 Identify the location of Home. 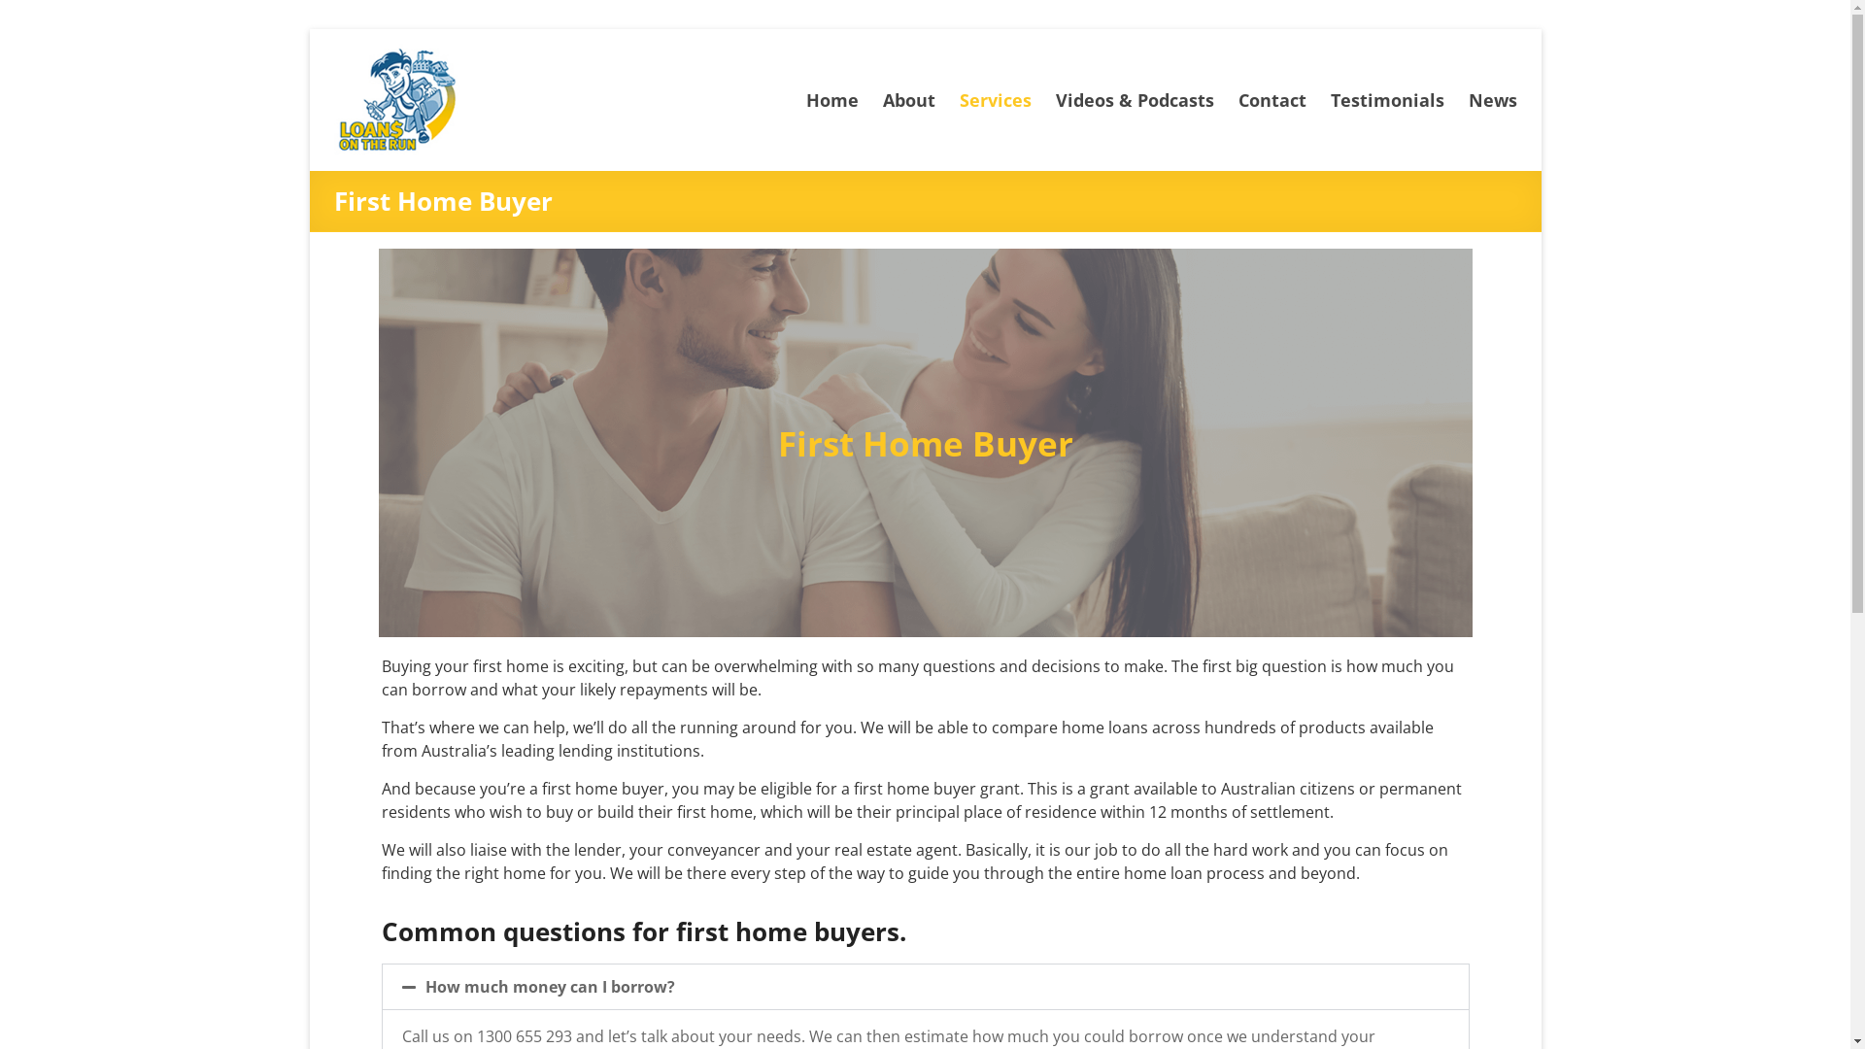
(832, 99).